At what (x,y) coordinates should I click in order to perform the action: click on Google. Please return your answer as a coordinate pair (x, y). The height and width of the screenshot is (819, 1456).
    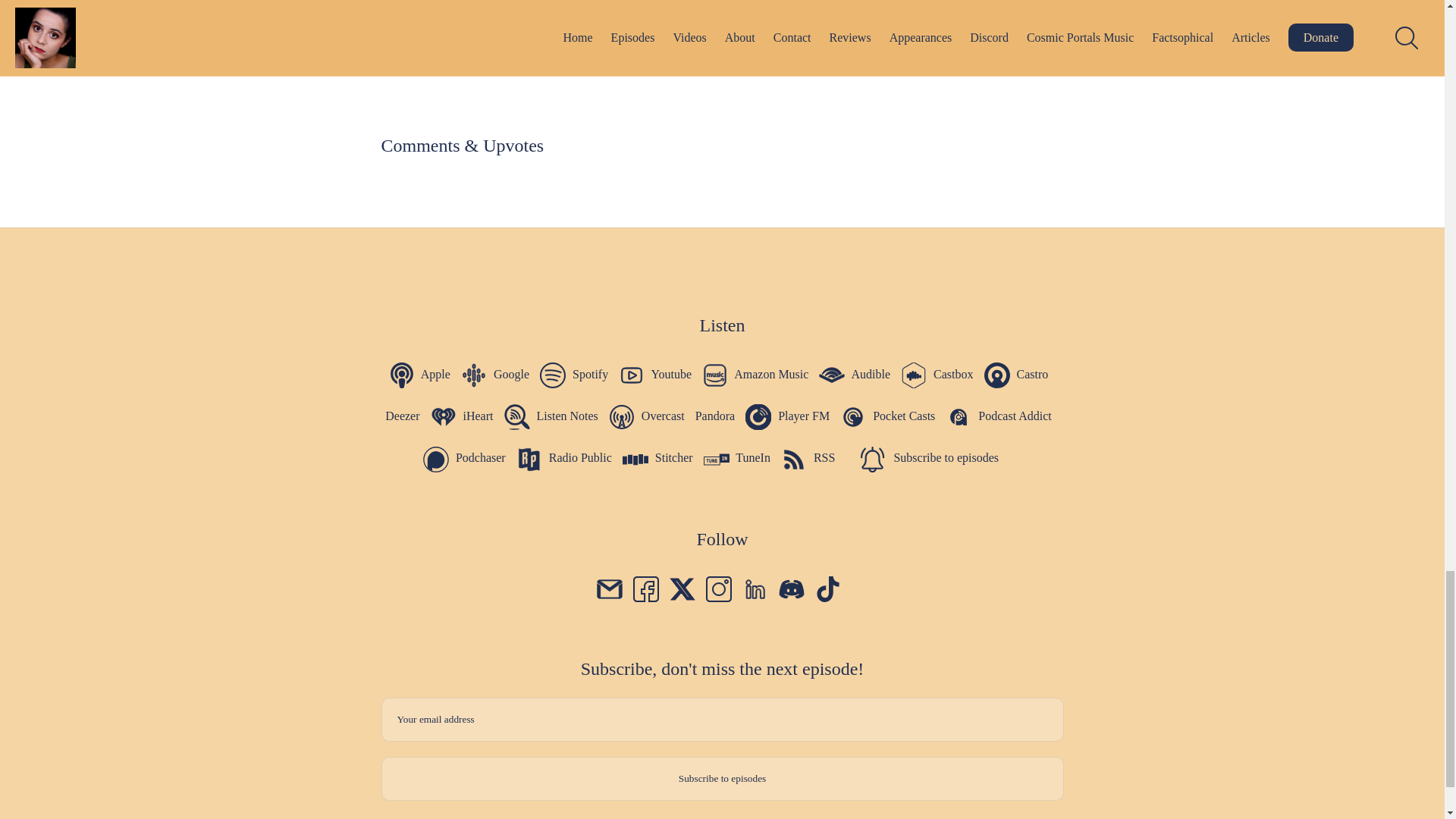
    Looking at the image, I should click on (495, 374).